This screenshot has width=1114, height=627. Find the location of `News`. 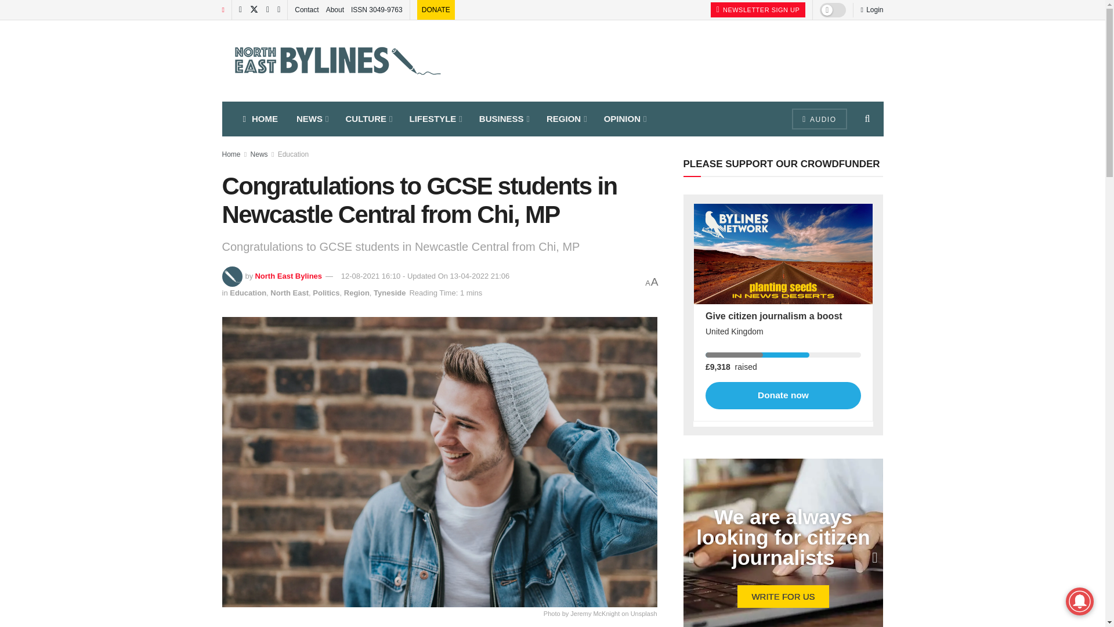

News is located at coordinates (259, 154).